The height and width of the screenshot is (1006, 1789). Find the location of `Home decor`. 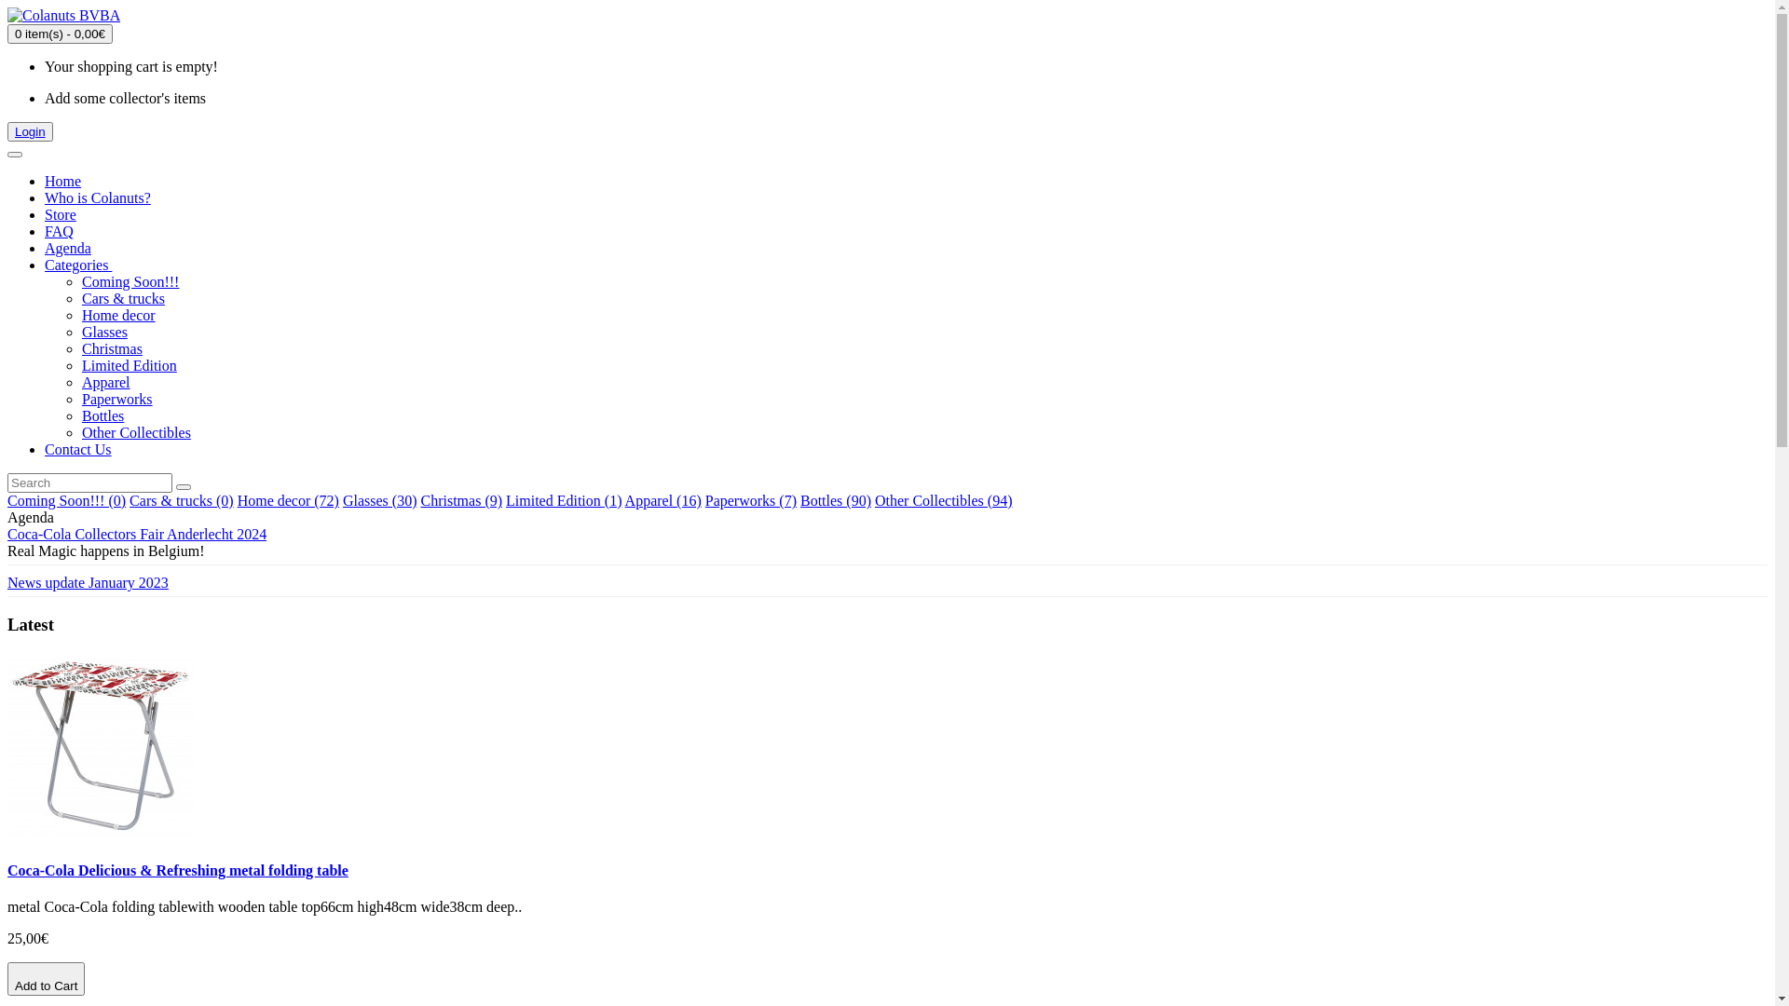

Home decor is located at coordinates (119, 315).